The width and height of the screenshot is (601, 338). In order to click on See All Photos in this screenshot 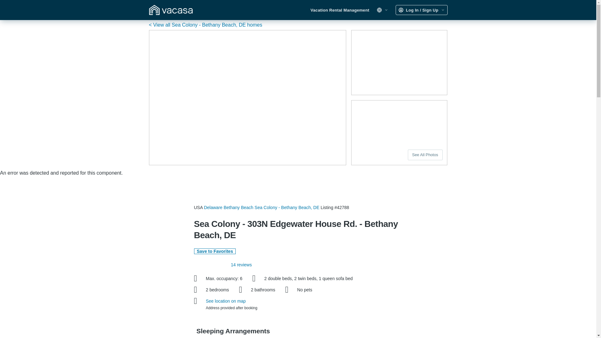, I will do `click(425, 155)`.